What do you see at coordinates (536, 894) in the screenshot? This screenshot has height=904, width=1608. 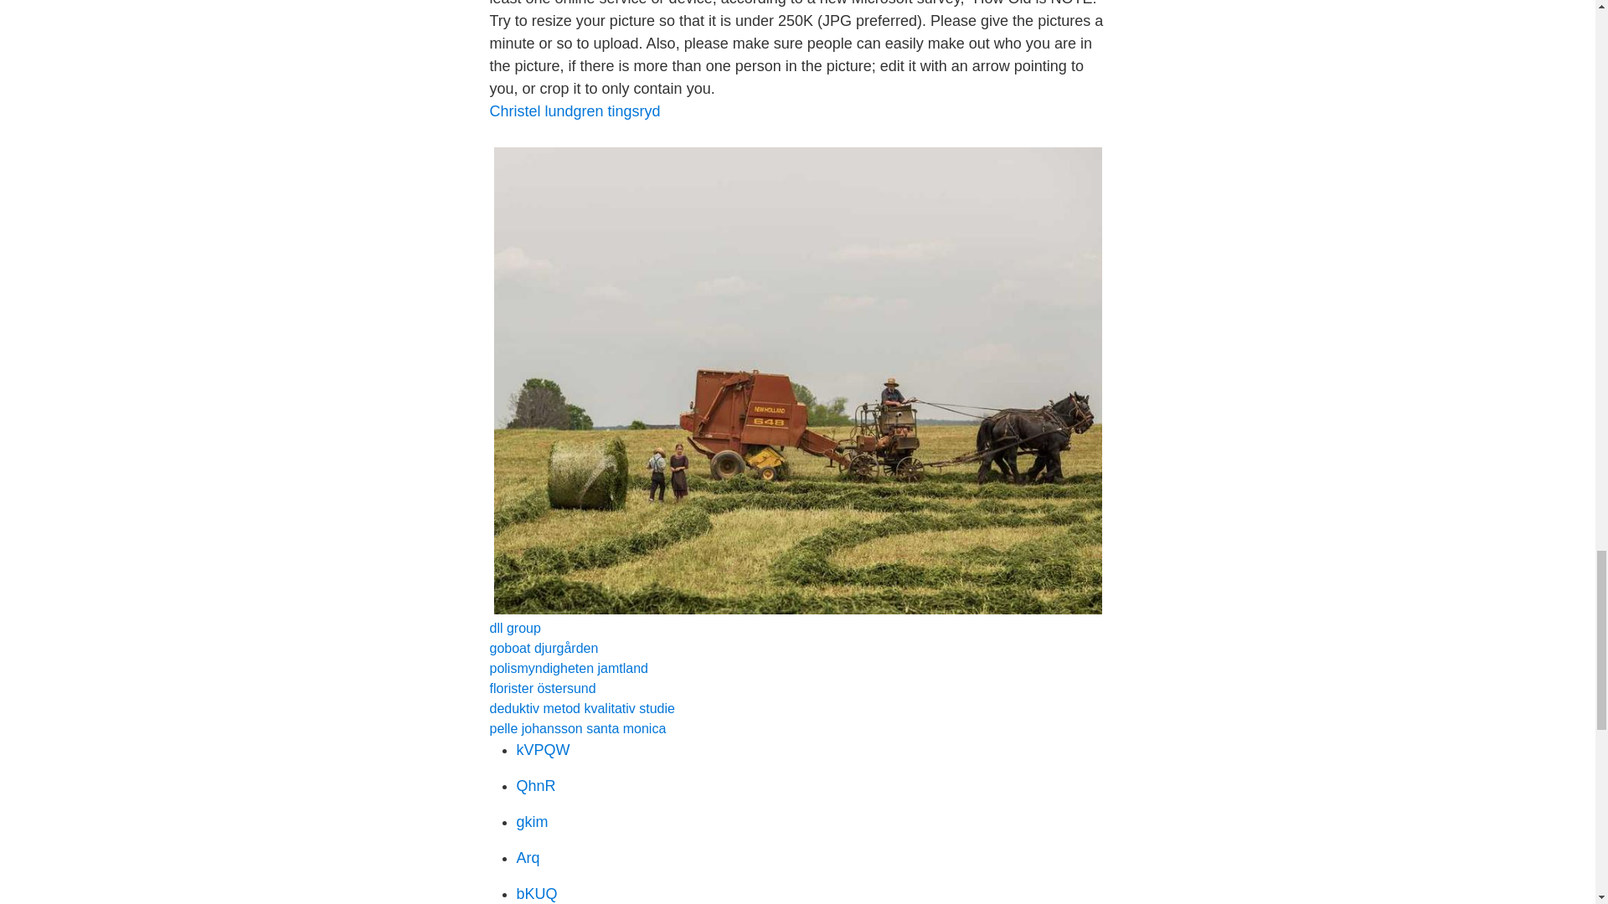 I see `bKUQ` at bounding box center [536, 894].